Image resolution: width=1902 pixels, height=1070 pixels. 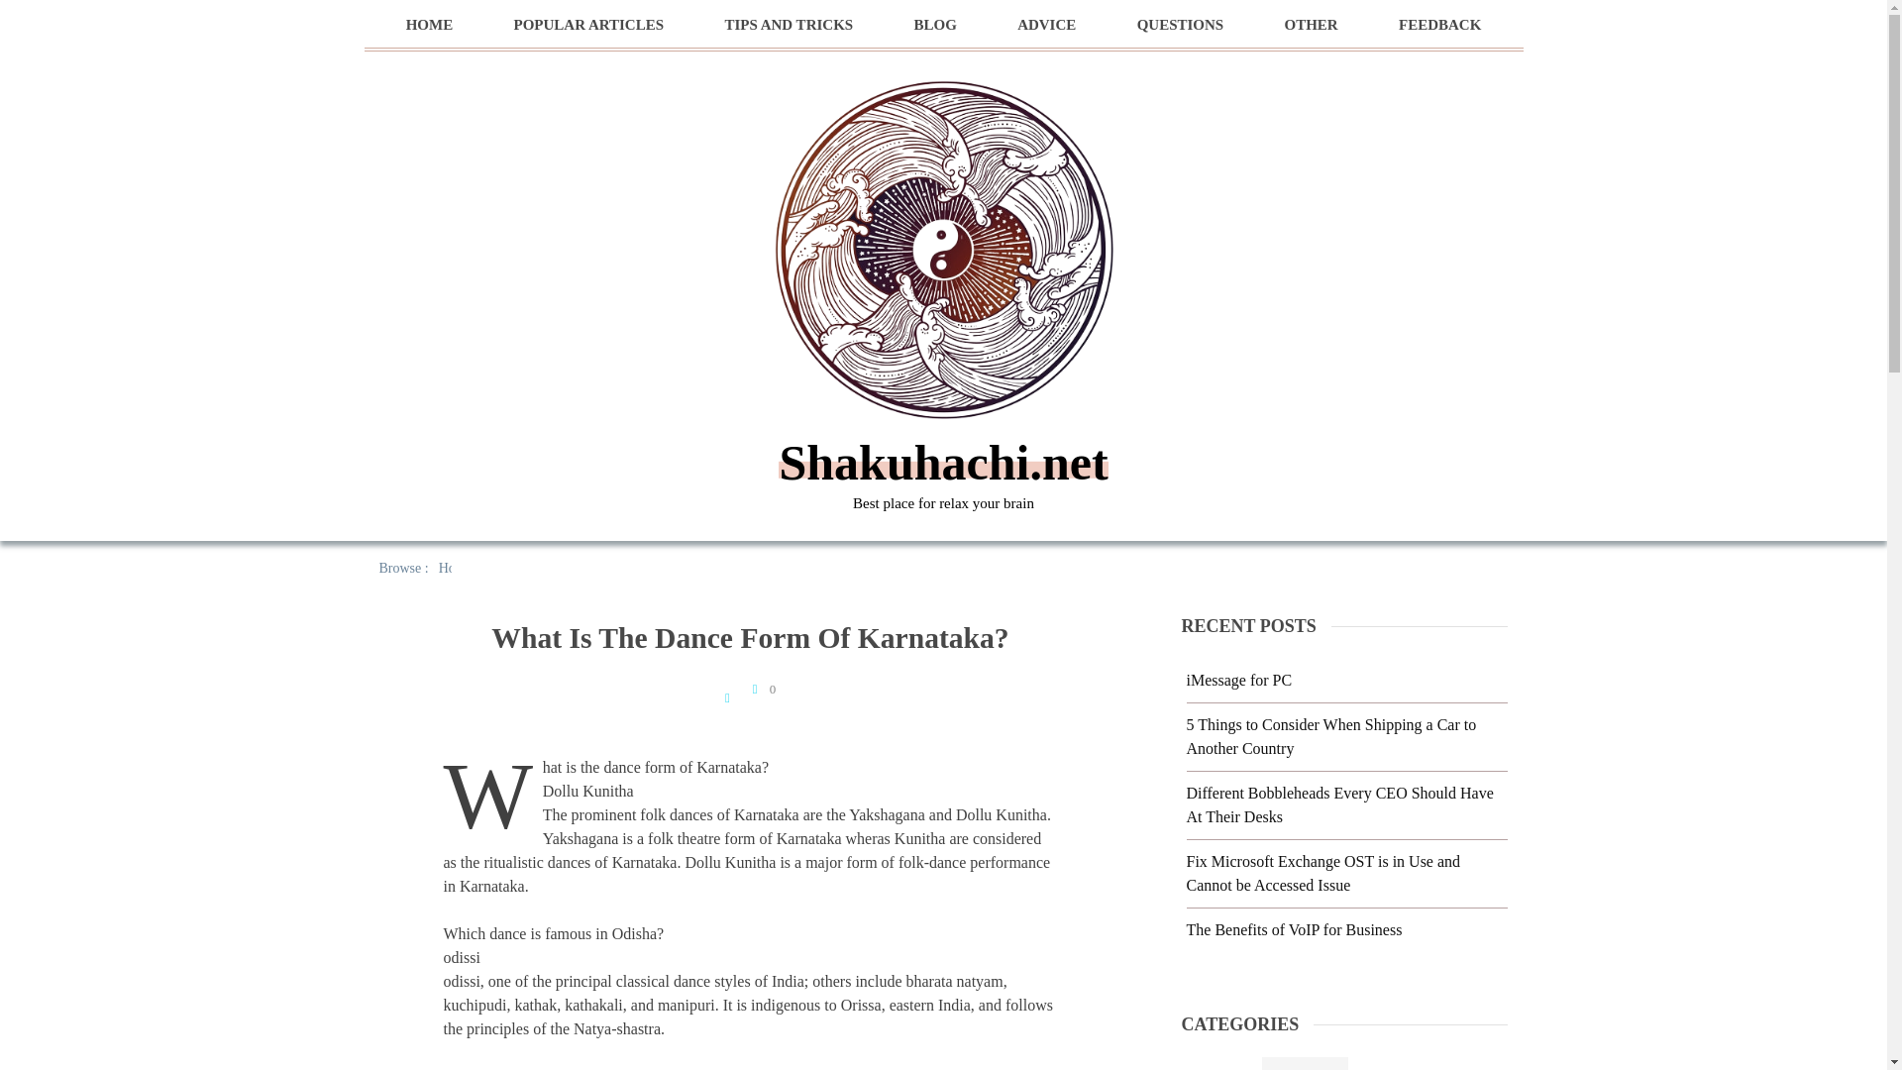 What do you see at coordinates (1310, 25) in the screenshot?
I see `OTHER` at bounding box center [1310, 25].